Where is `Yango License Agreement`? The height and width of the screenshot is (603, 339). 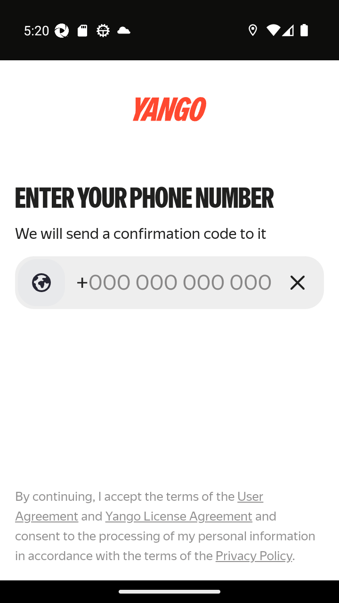 Yango License Agreement is located at coordinates (178, 516).